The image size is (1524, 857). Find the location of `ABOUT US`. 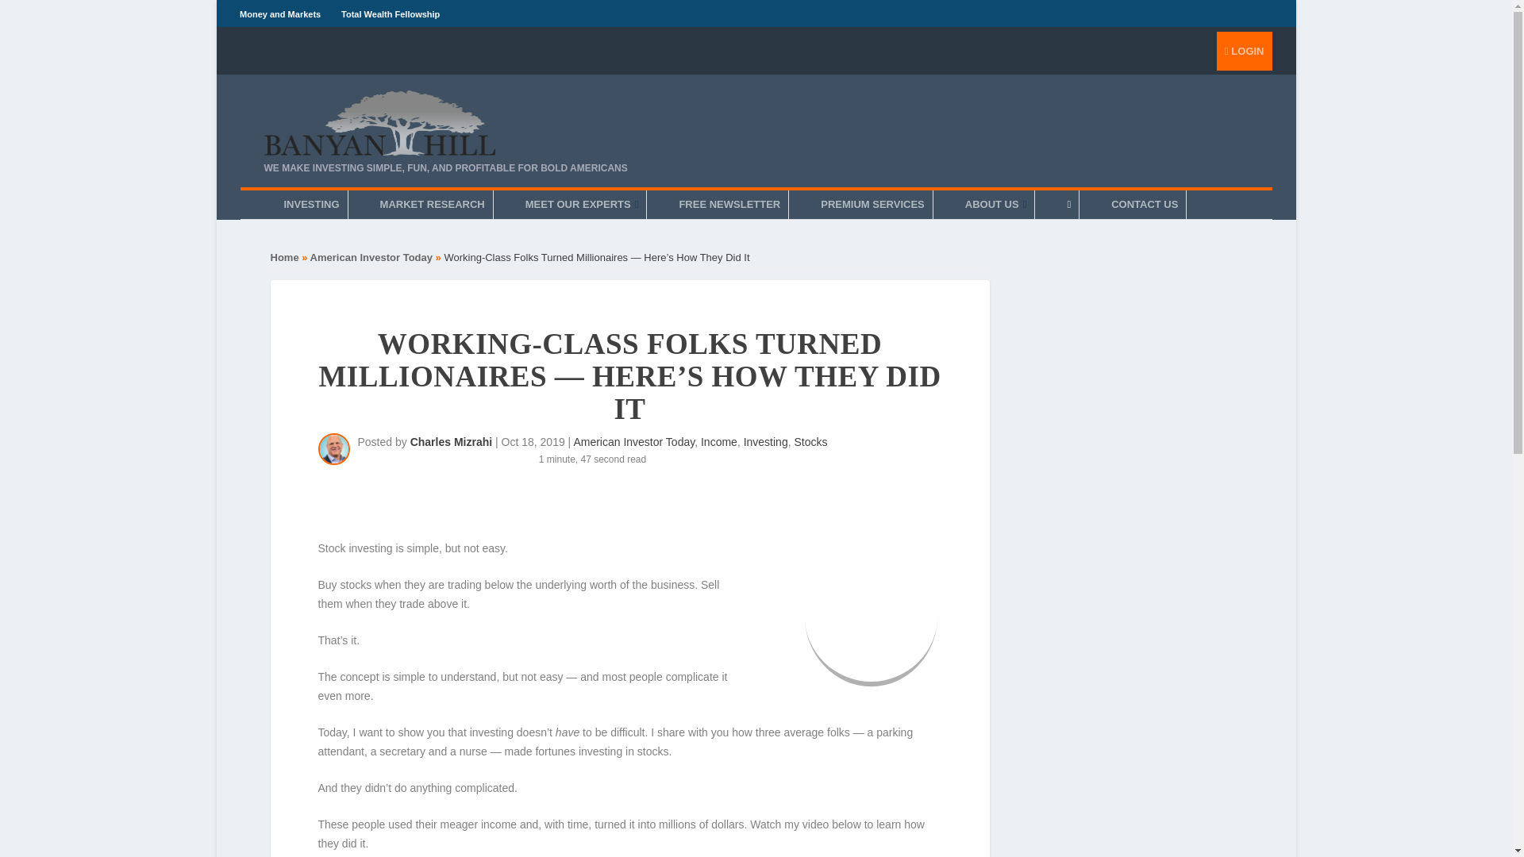

ABOUT US is located at coordinates (995, 205).